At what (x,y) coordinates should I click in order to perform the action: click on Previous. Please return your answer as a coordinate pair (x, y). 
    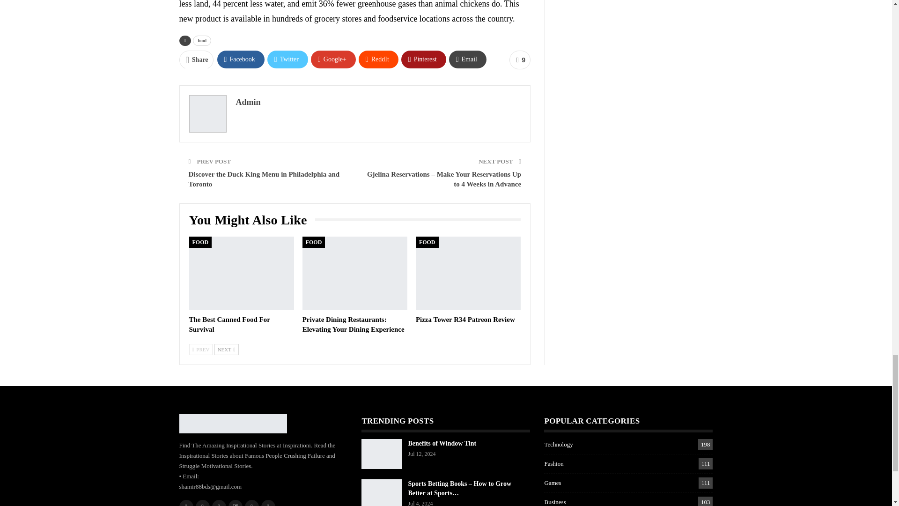
    Looking at the image, I should click on (201, 350).